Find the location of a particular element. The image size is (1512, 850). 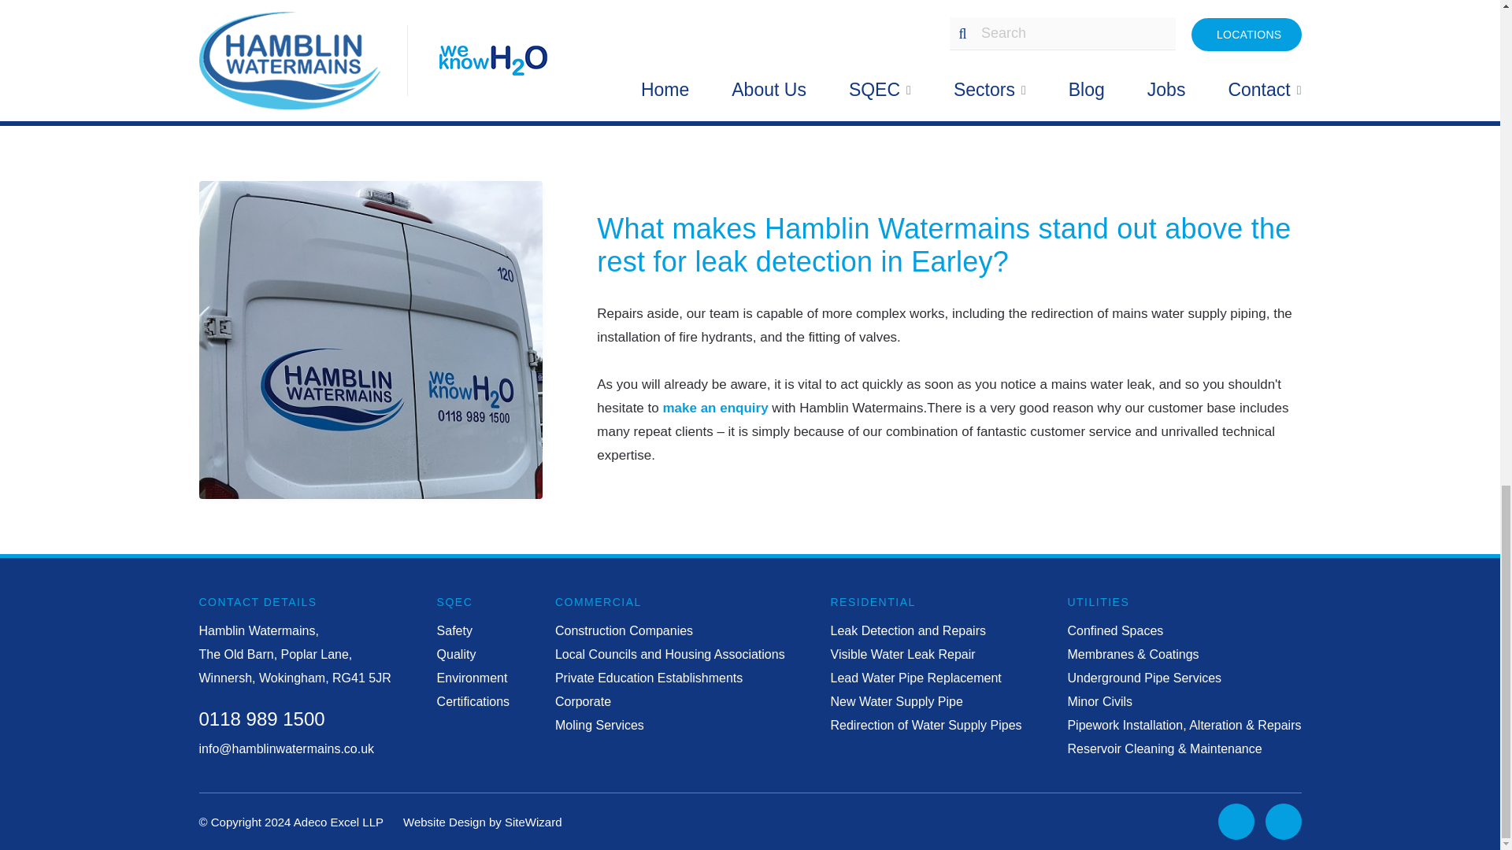

Corporate is located at coordinates (583, 702).